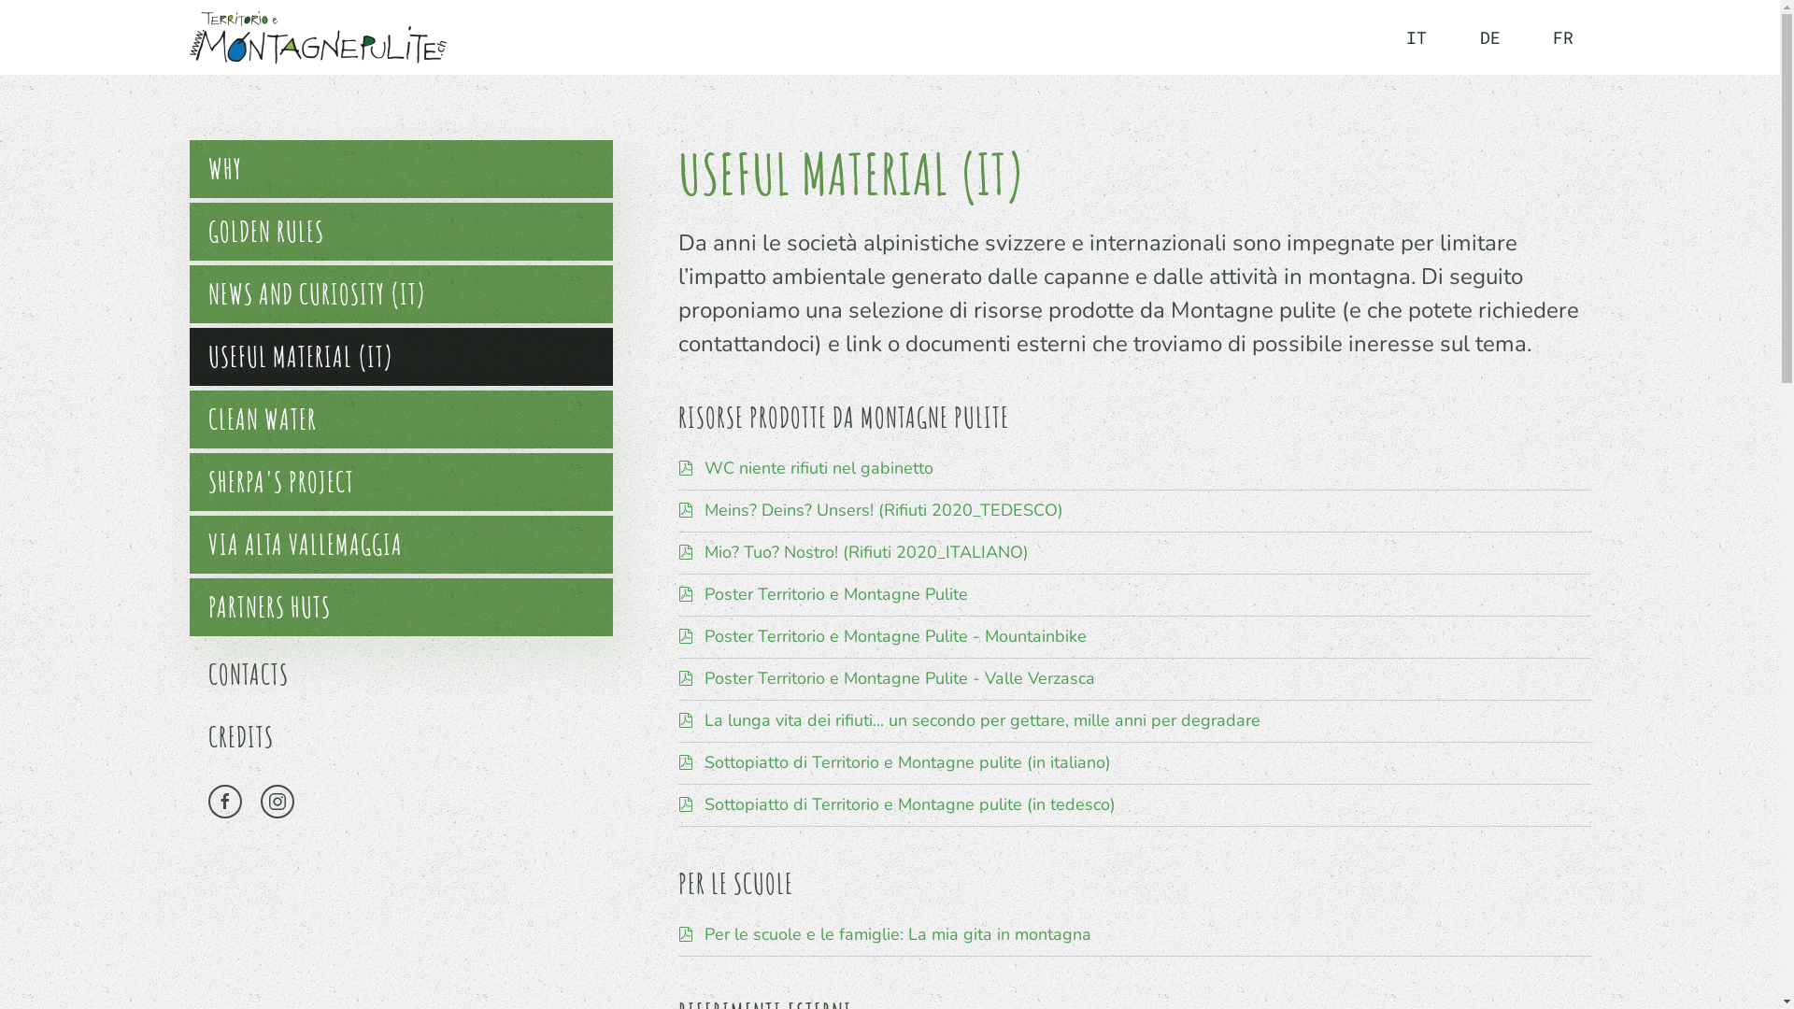 This screenshot has height=1009, width=1794. What do you see at coordinates (836, 594) in the screenshot?
I see `Poster Territorio e Montagne Pulite` at bounding box center [836, 594].